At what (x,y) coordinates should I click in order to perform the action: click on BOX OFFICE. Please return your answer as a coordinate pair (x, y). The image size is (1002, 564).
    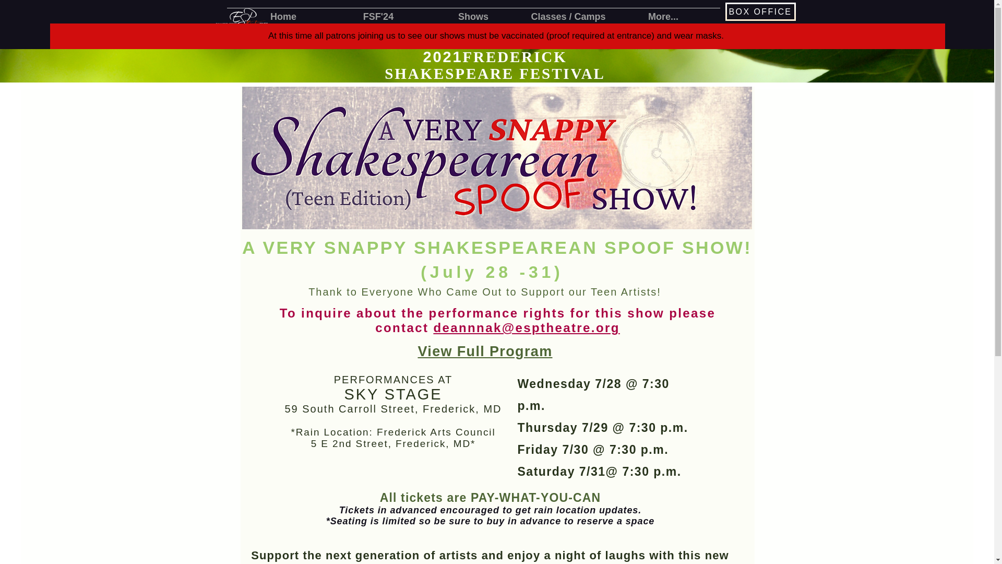
    Looking at the image, I should click on (760, 11).